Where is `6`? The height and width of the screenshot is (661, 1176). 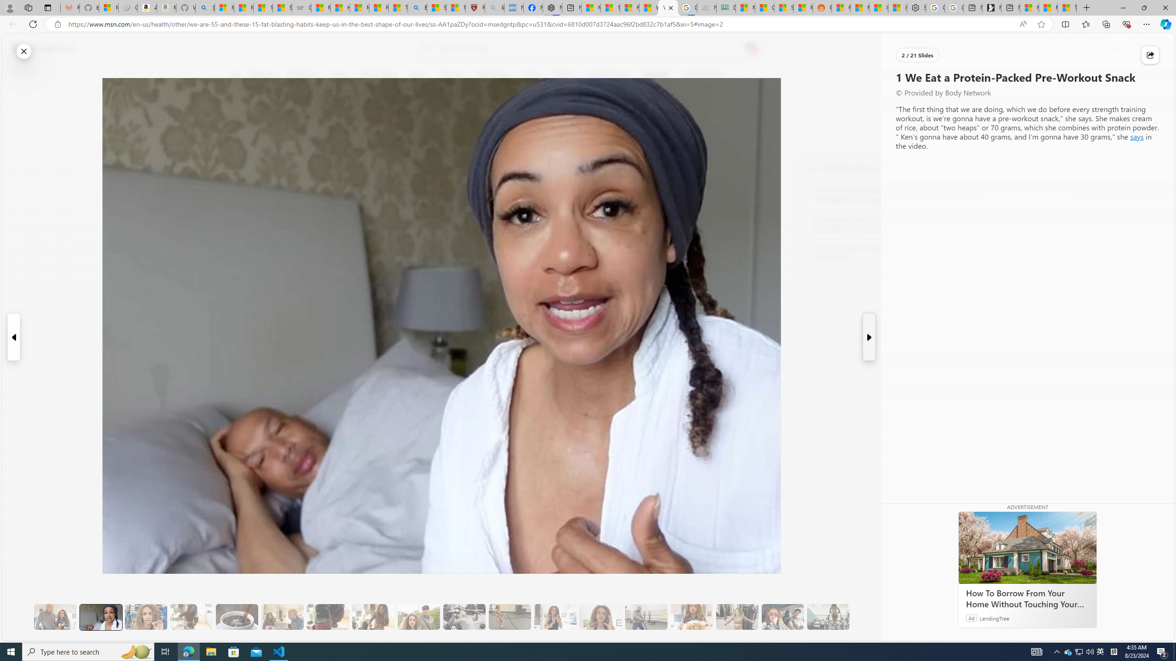
6 is located at coordinates (242, 138).